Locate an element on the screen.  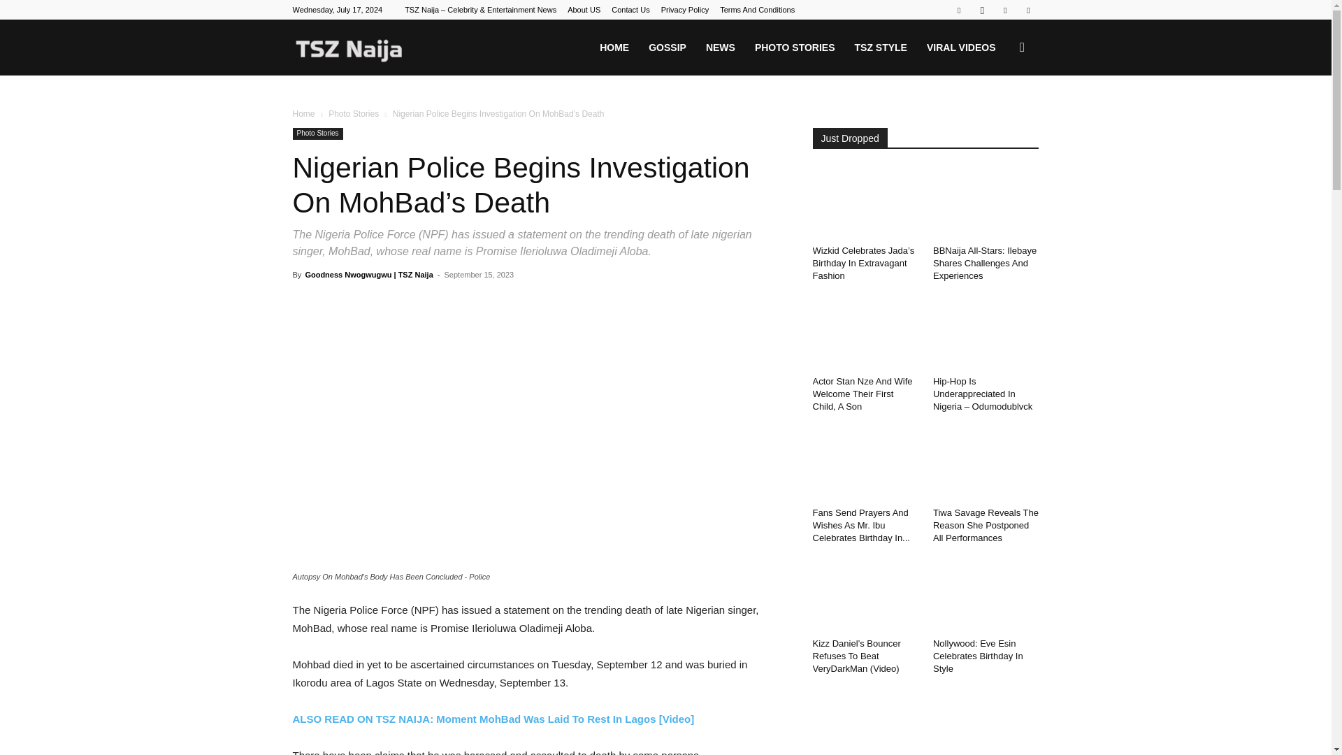
GOSSIP is located at coordinates (667, 48).